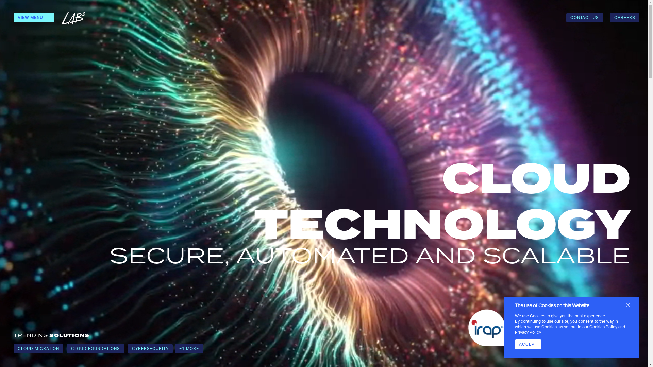  Describe the element at coordinates (528, 332) in the screenshot. I see `Privacy Policy` at that location.